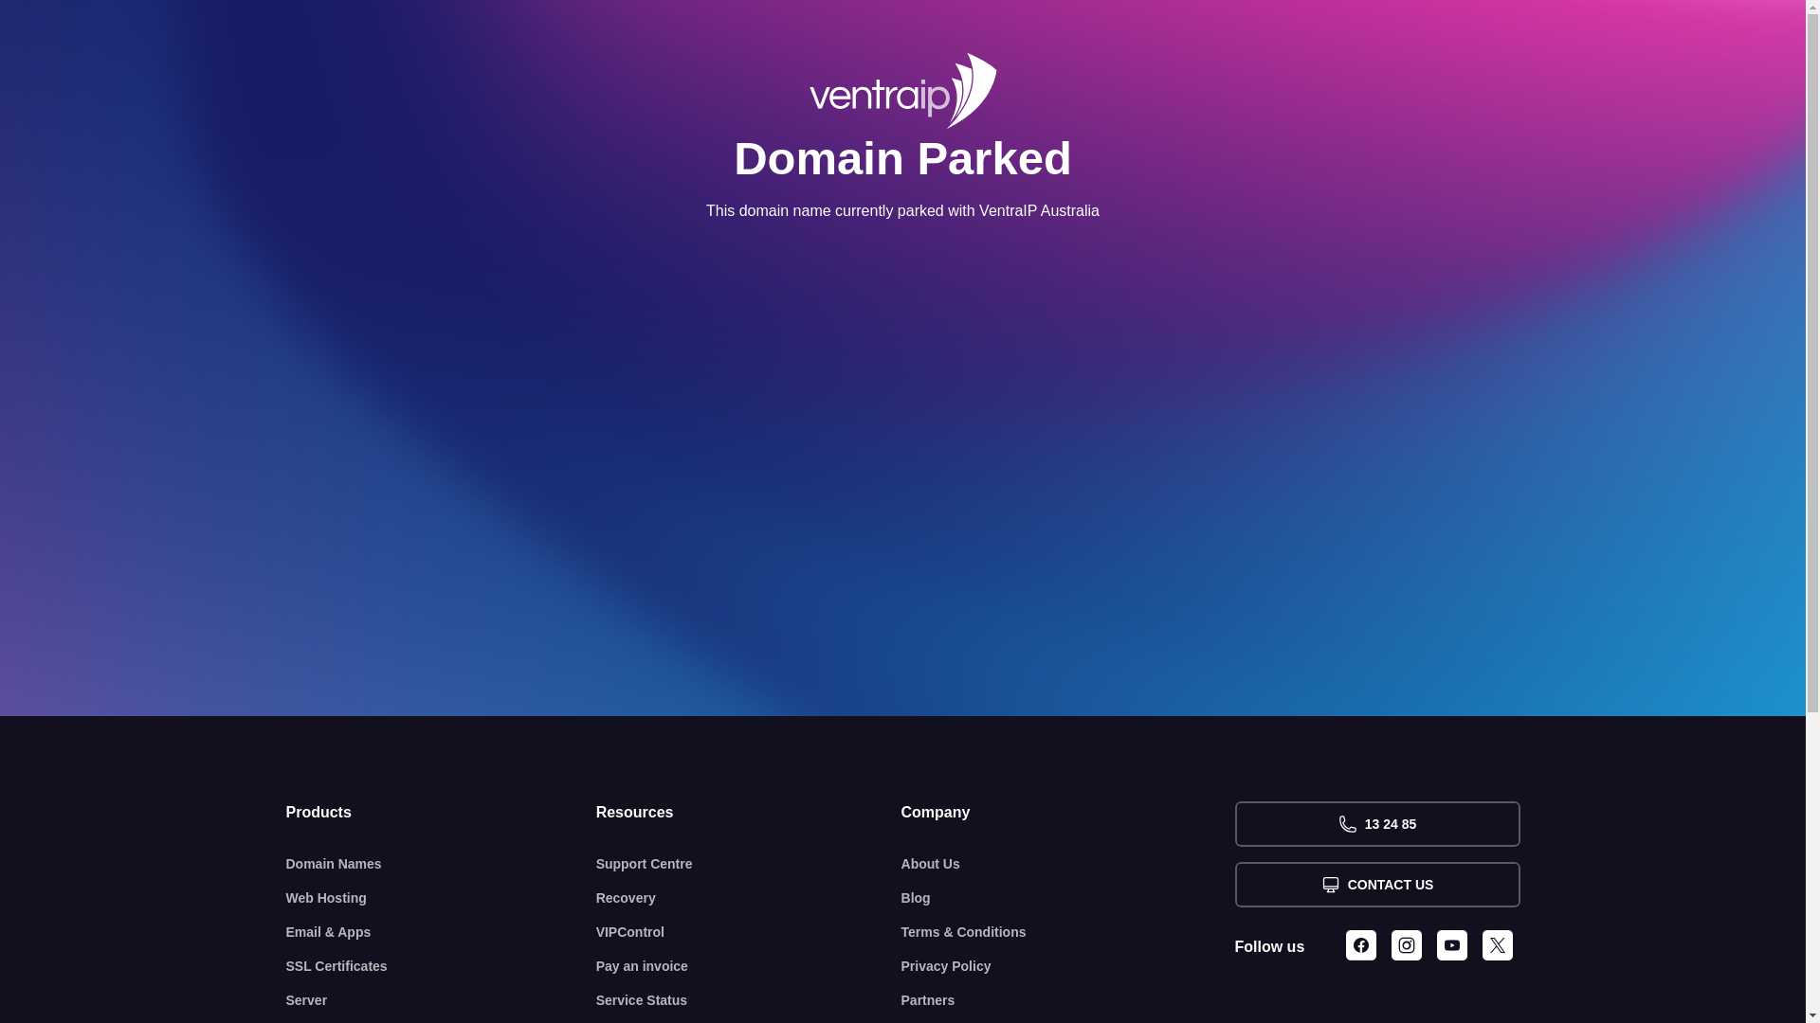 The width and height of the screenshot is (1820, 1023). I want to click on Service Status, so click(749, 1000).